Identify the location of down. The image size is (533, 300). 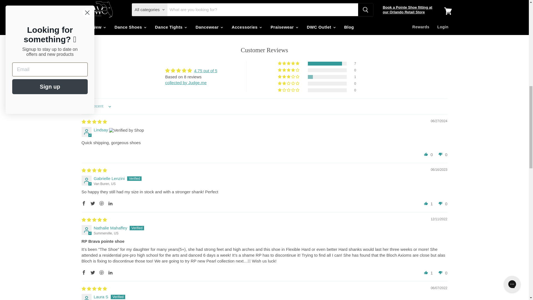
(440, 272).